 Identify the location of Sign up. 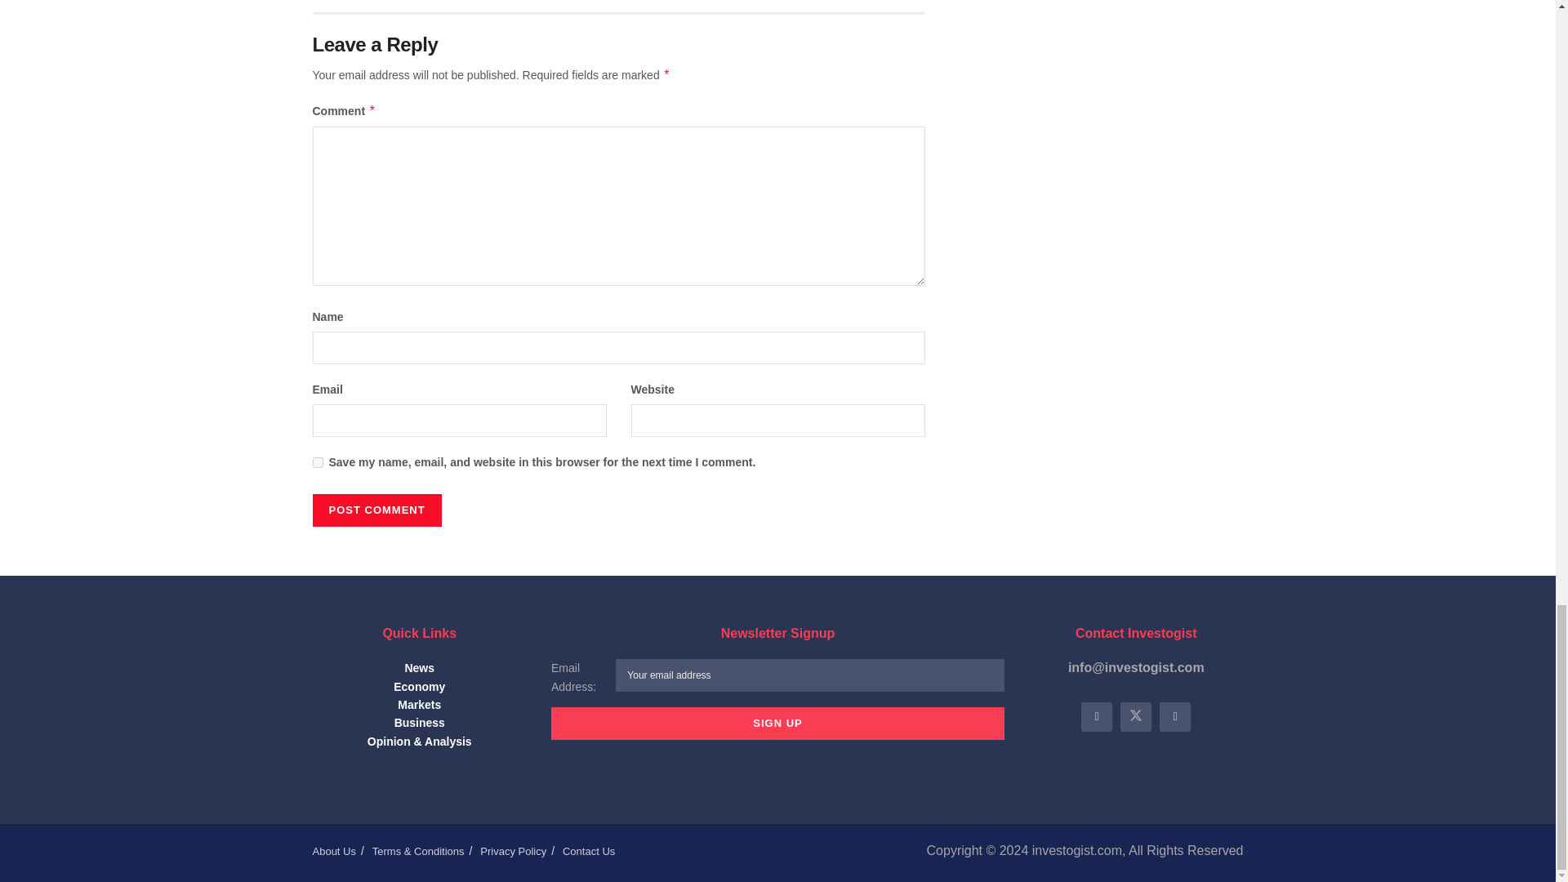
(777, 724).